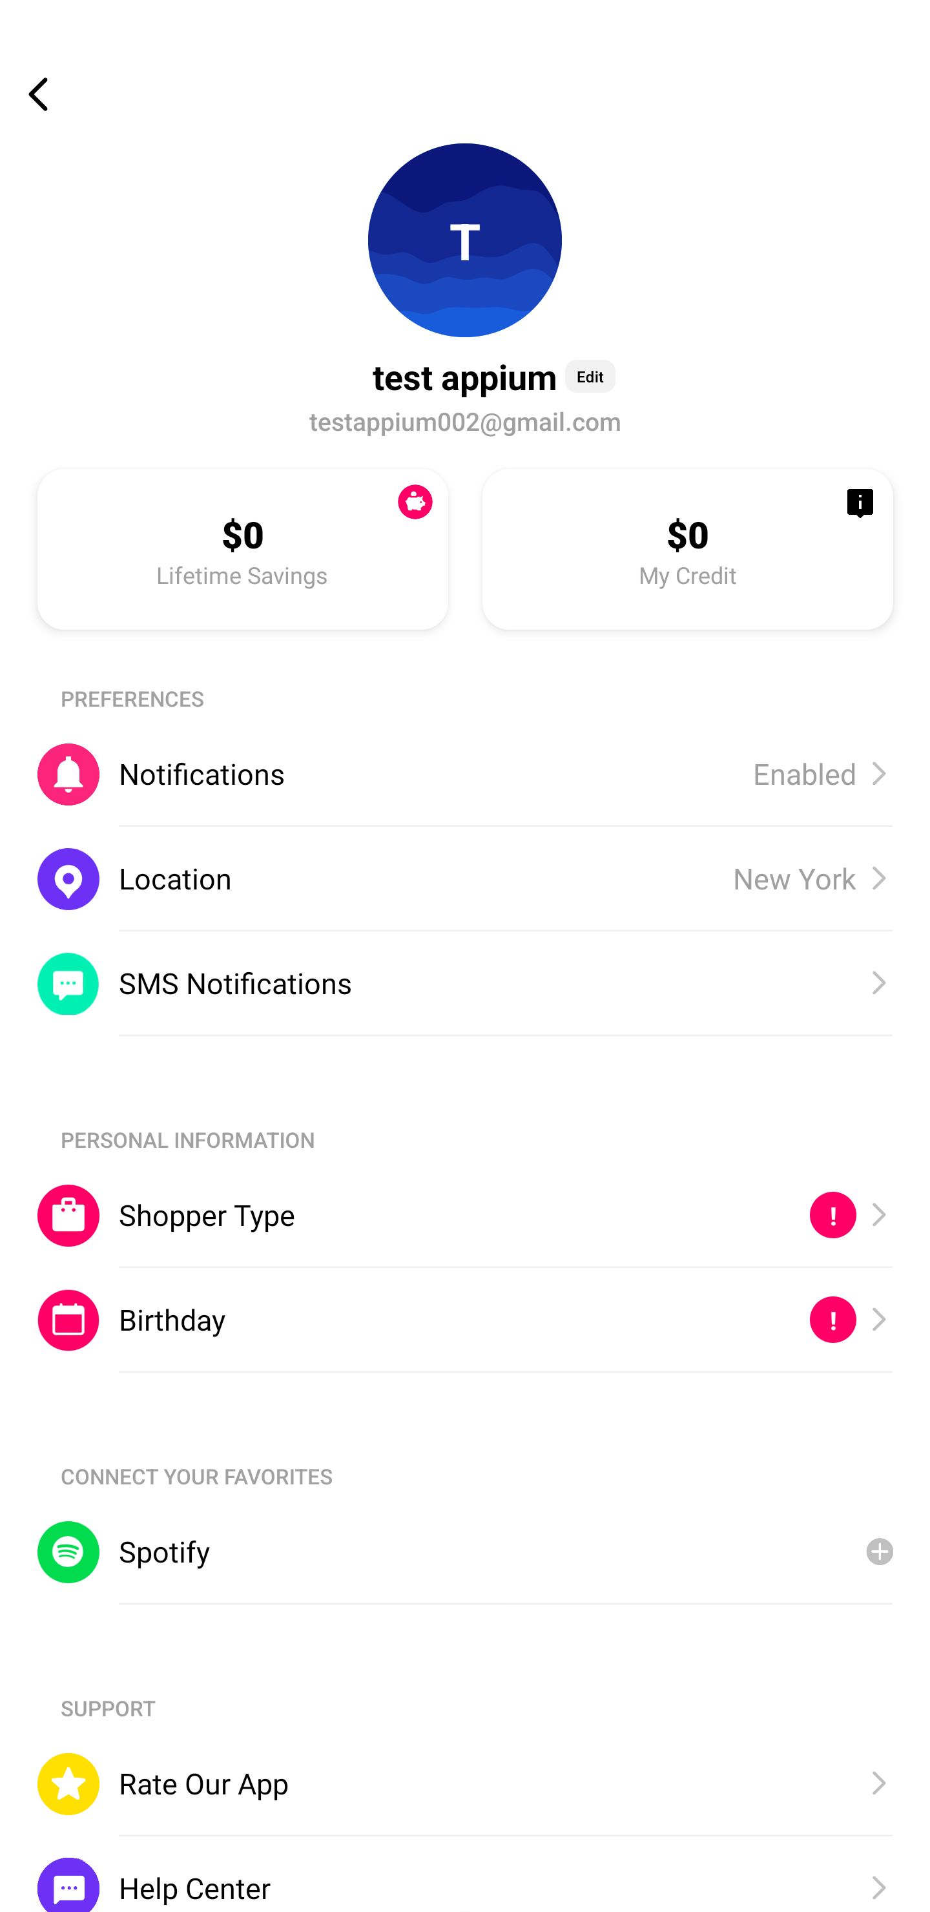 The height and width of the screenshot is (1912, 930). What do you see at coordinates (465, 1320) in the screenshot?
I see `Birthday,   , ! Birthday    !` at bounding box center [465, 1320].